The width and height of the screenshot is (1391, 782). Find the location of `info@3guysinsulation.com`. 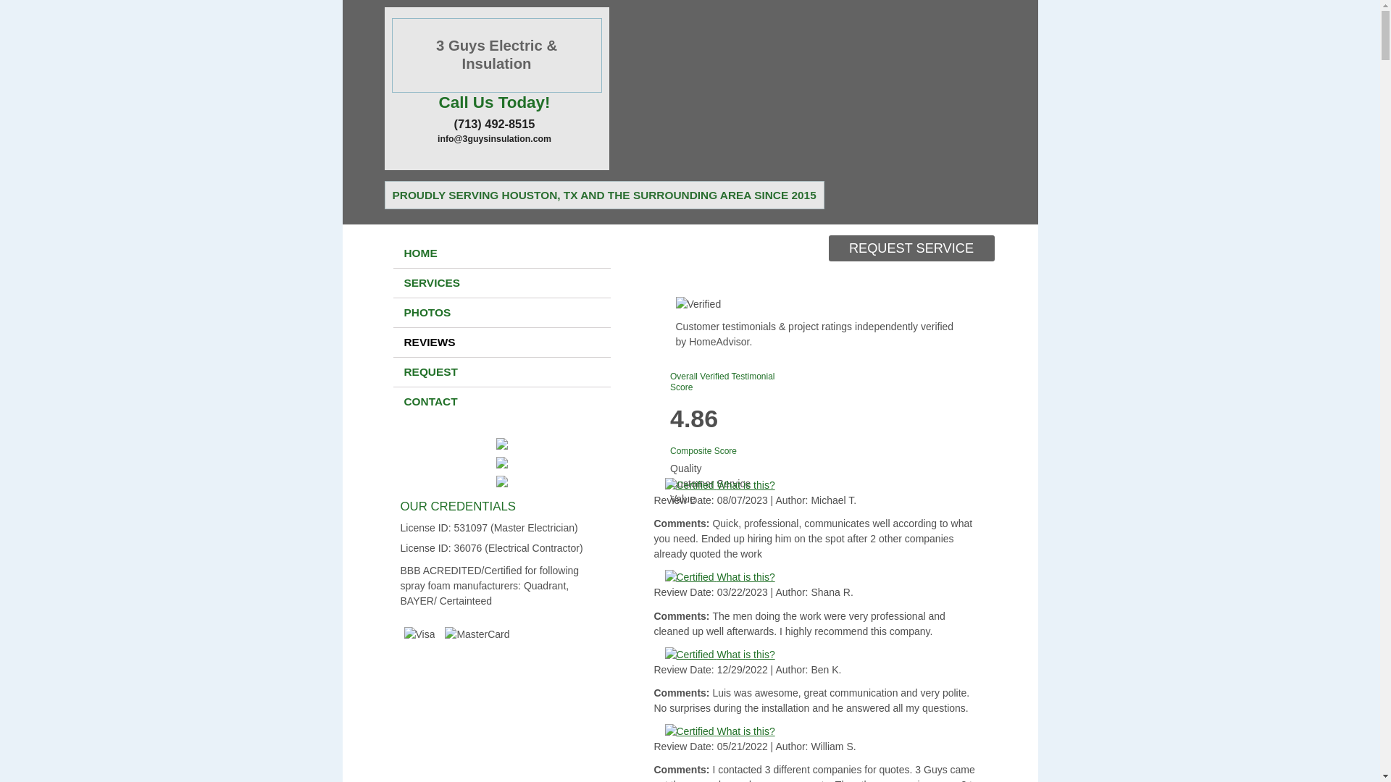

info@3guysinsulation.com is located at coordinates (494, 139).